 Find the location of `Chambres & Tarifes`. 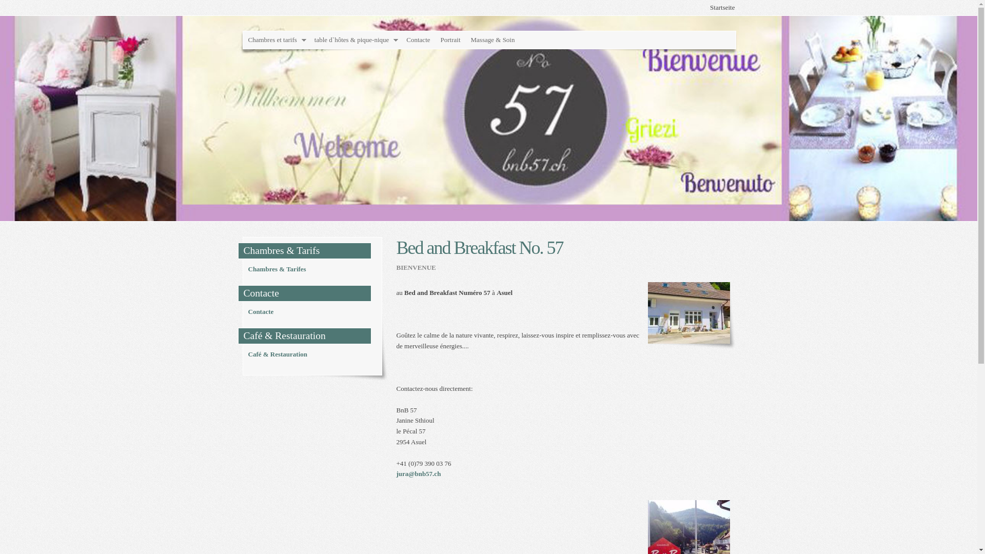

Chambres & Tarifes is located at coordinates (277, 269).